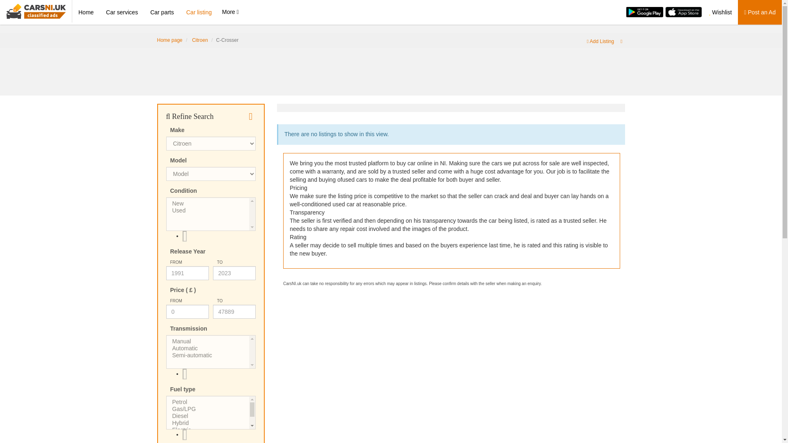  I want to click on Citroen, so click(200, 40).